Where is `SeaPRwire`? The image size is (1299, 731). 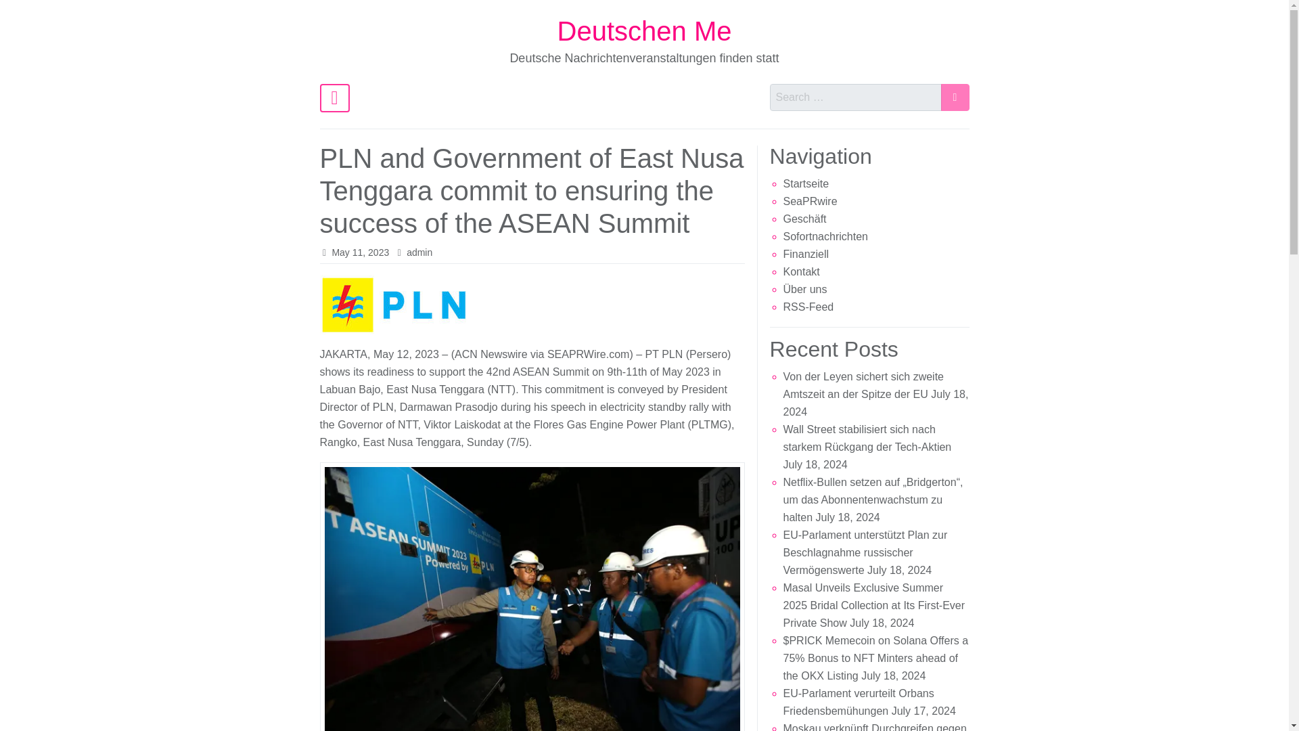 SeaPRwire is located at coordinates (811, 201).